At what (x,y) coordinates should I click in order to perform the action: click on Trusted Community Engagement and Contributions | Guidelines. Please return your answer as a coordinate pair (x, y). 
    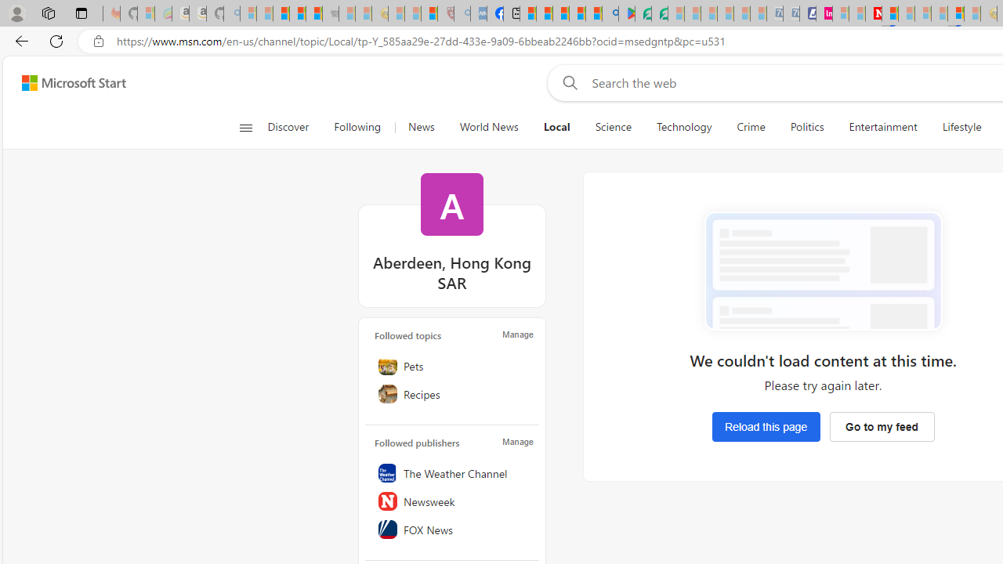
    Looking at the image, I should click on (890, 14).